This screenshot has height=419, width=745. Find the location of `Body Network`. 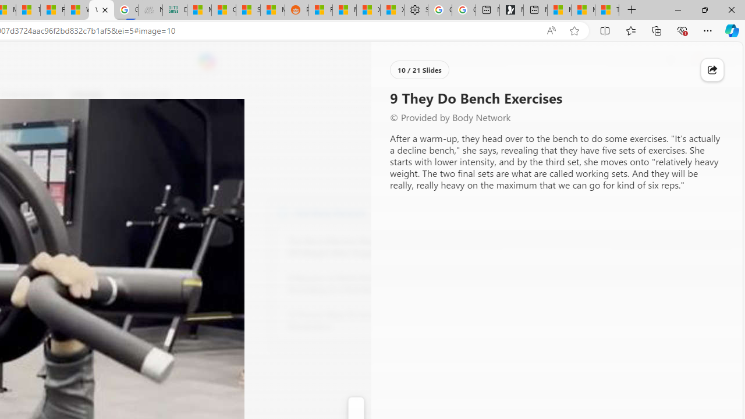

Body Network is located at coordinates (283, 212).